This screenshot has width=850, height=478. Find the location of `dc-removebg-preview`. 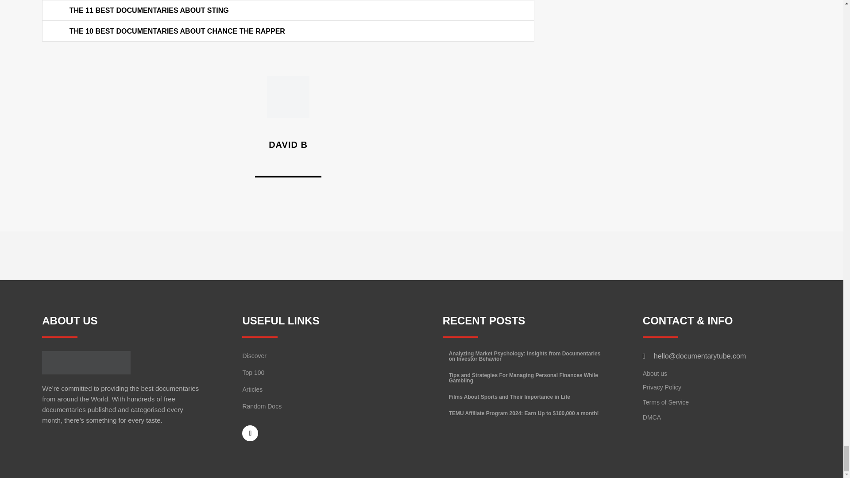

dc-removebg-preview is located at coordinates (86, 362).